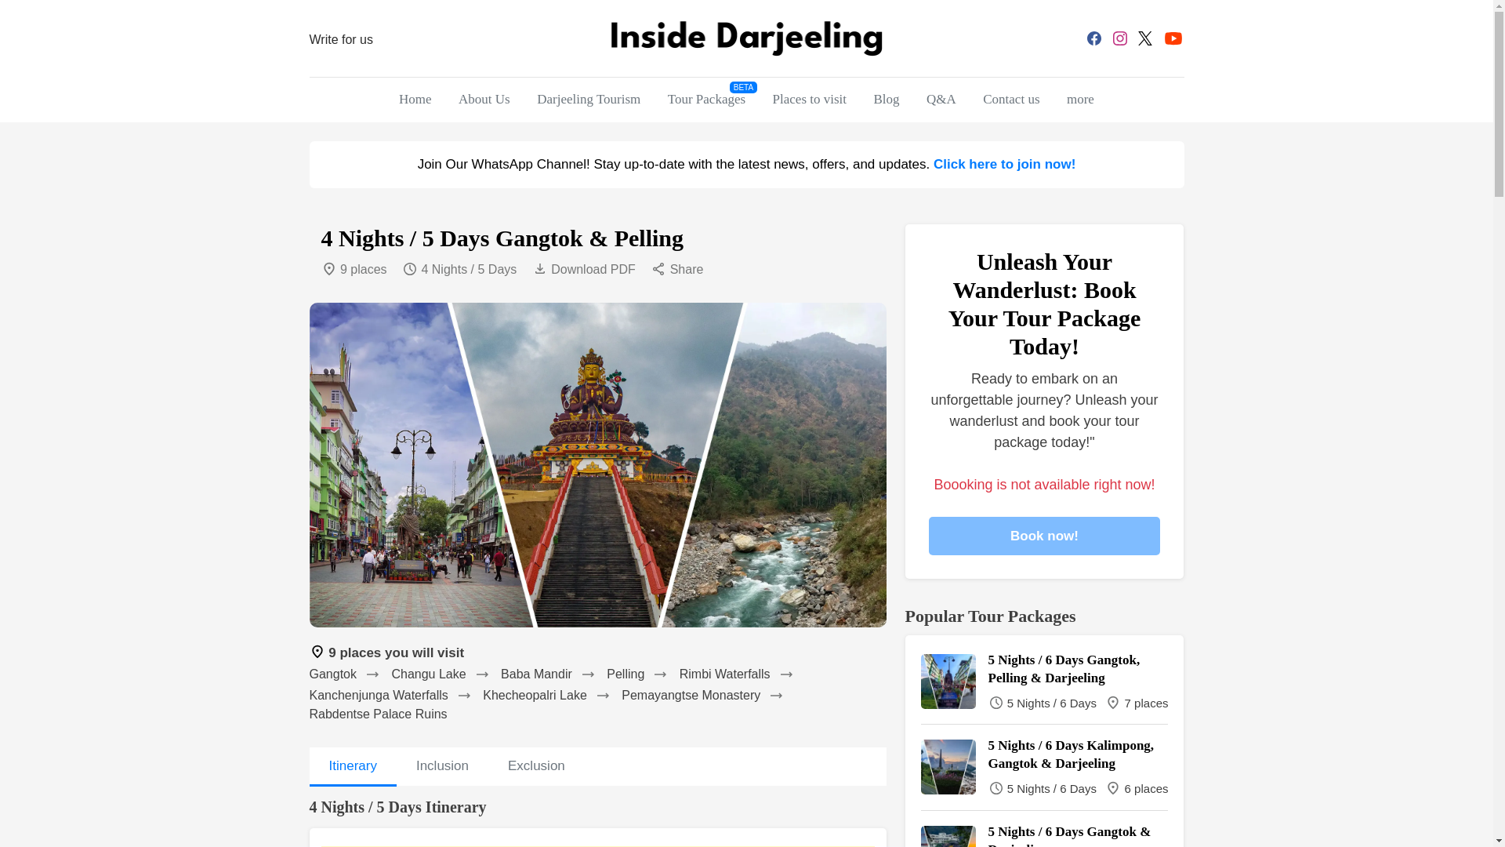  I want to click on Follow Inside Darjeeling on Facebook, so click(1094, 38).